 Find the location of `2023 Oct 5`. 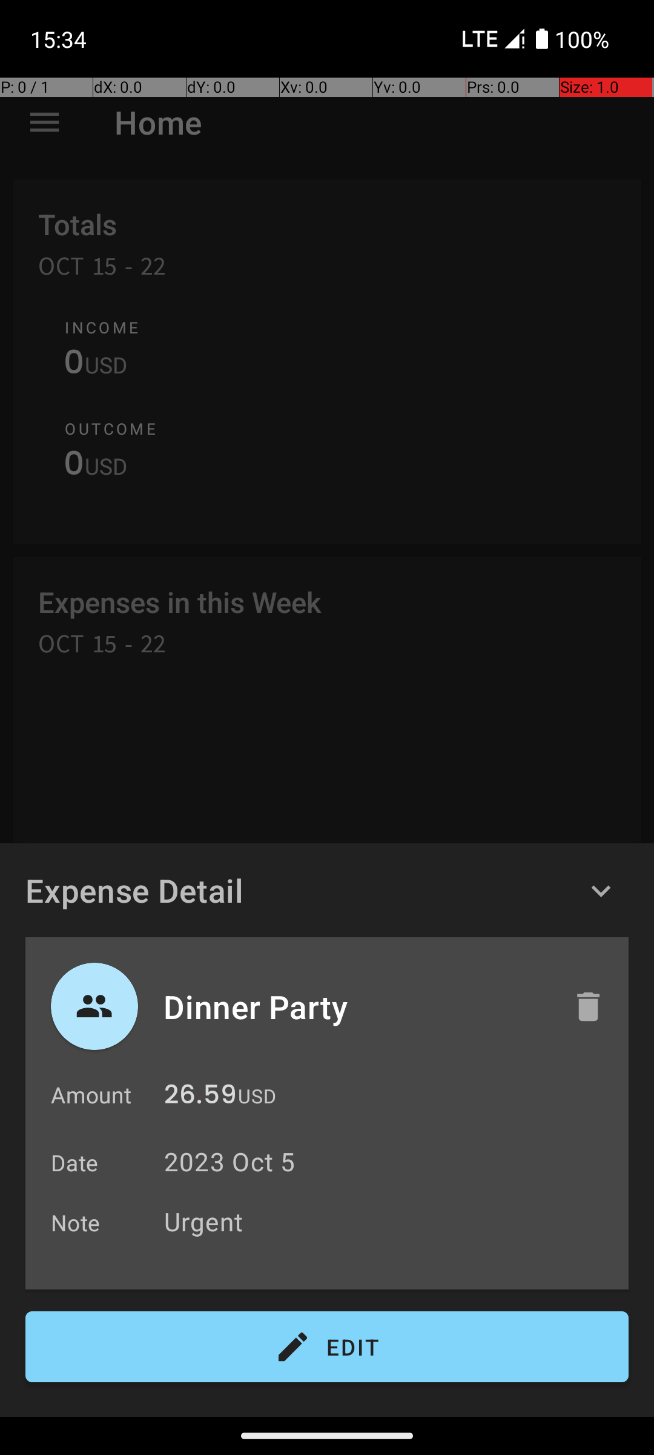

2023 Oct 5 is located at coordinates (230, 1162).